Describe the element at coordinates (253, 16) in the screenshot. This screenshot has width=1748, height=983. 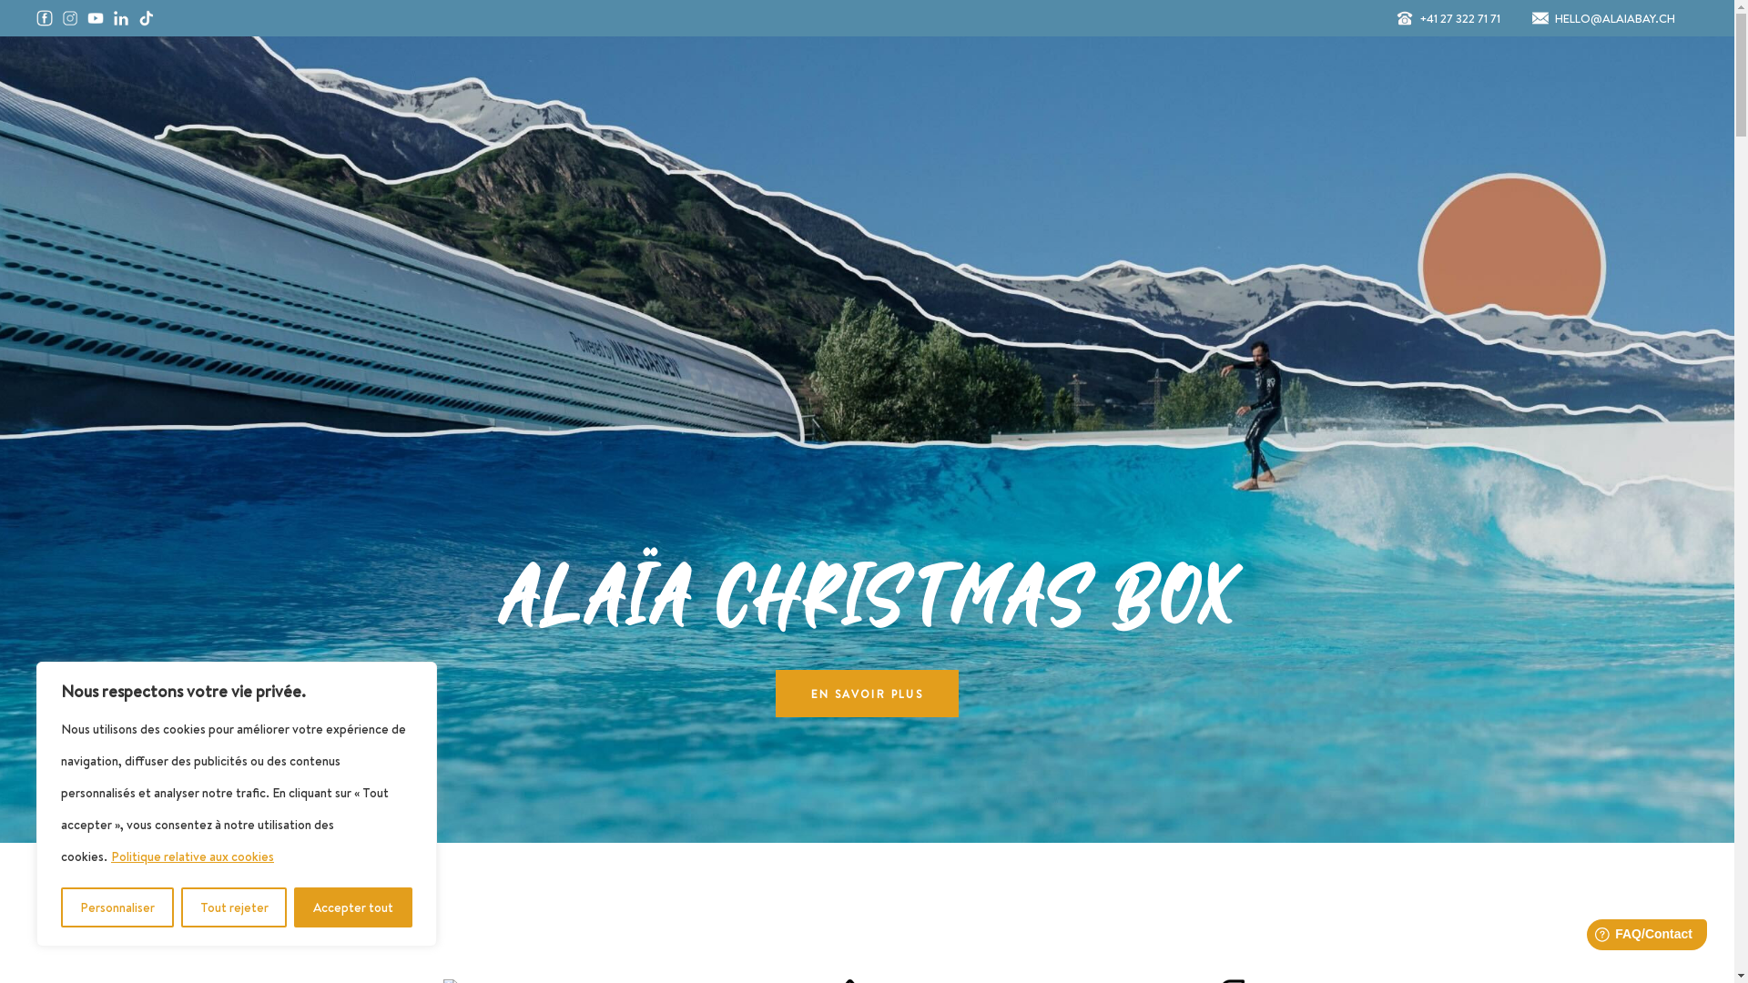
I see `     ` at that location.